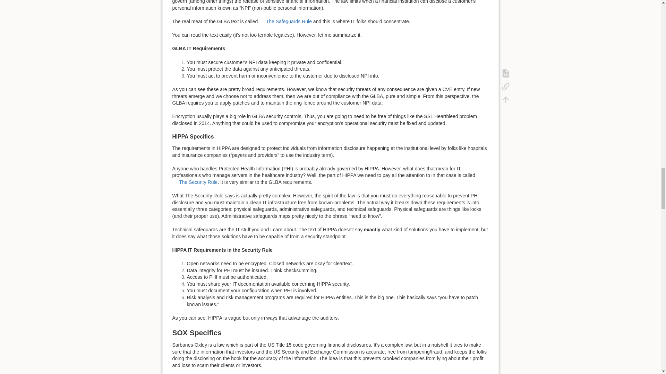 Image resolution: width=666 pixels, height=374 pixels. I want to click on The Security Rule, so click(195, 182).